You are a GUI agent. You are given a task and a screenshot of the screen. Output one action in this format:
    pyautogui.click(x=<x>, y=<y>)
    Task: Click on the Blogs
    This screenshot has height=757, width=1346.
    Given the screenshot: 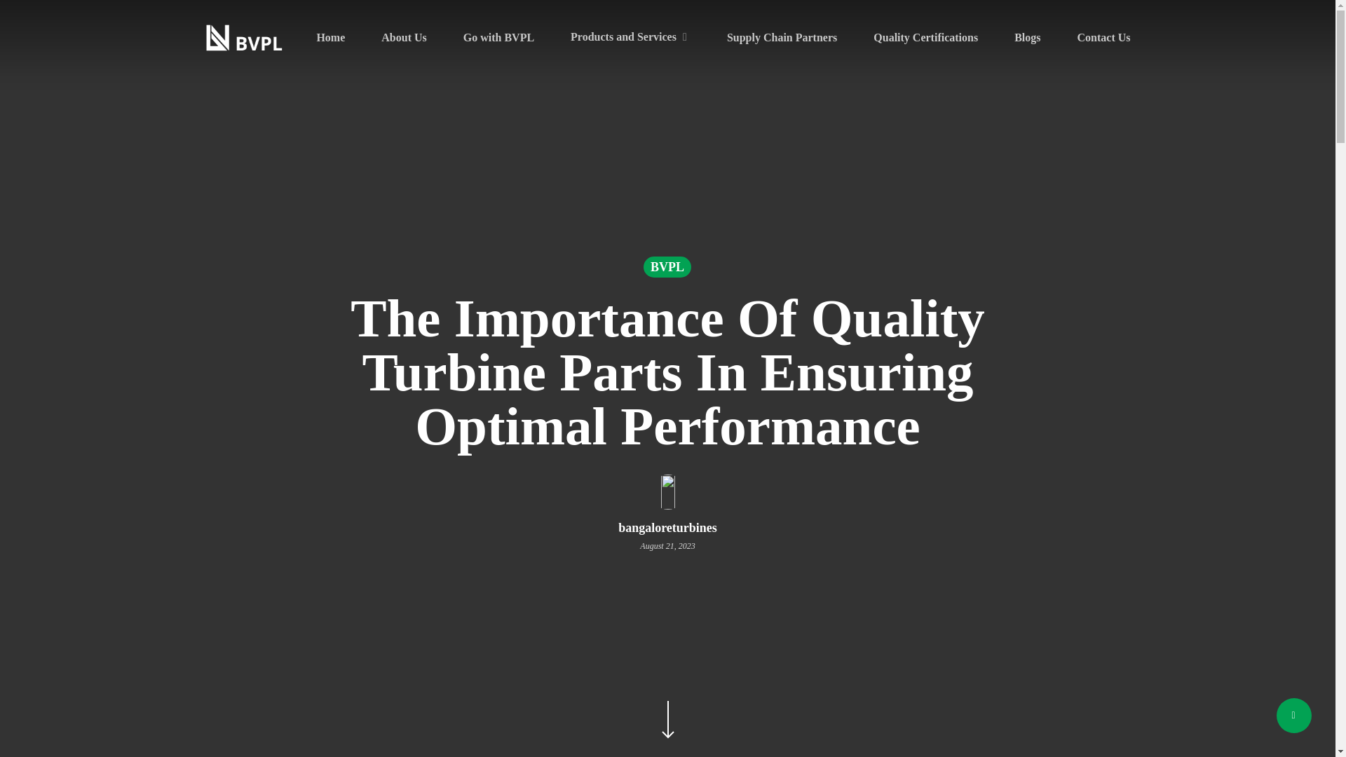 What is the action you would take?
    pyautogui.click(x=1028, y=38)
    